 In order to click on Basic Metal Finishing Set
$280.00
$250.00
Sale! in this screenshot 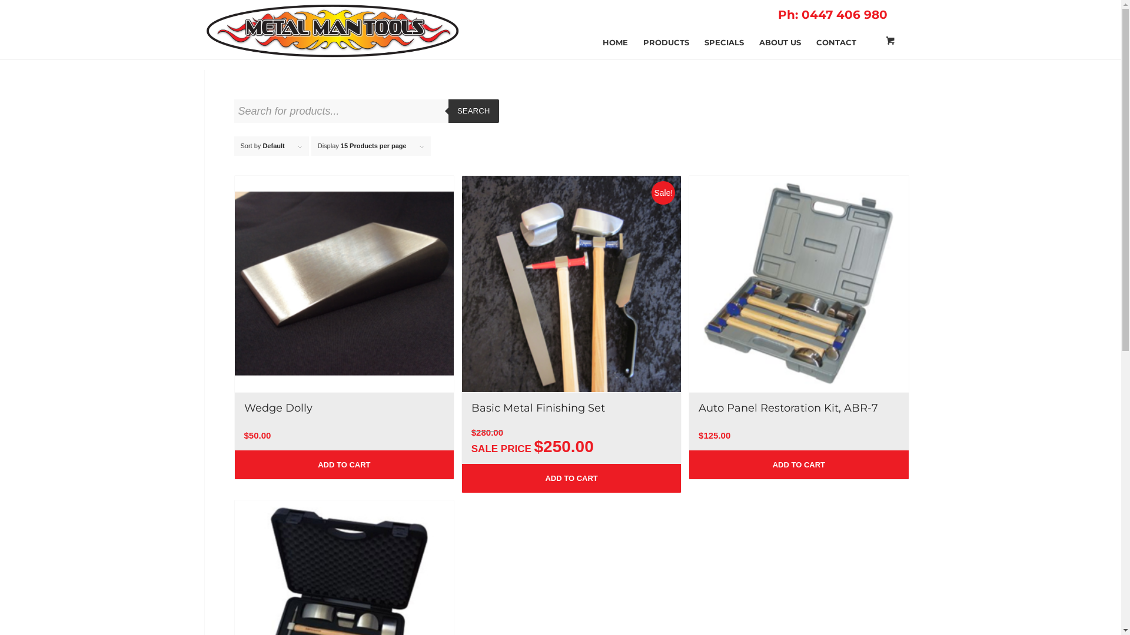, I will do `click(572, 320)`.